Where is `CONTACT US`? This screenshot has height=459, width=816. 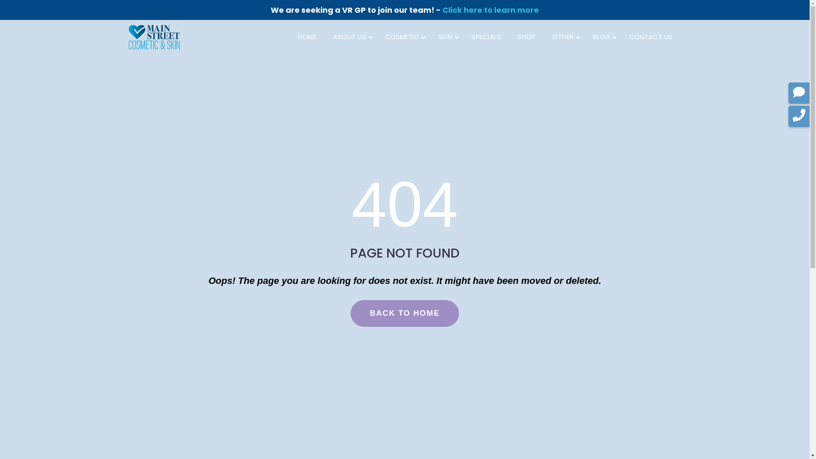
CONTACT US is located at coordinates (651, 37).